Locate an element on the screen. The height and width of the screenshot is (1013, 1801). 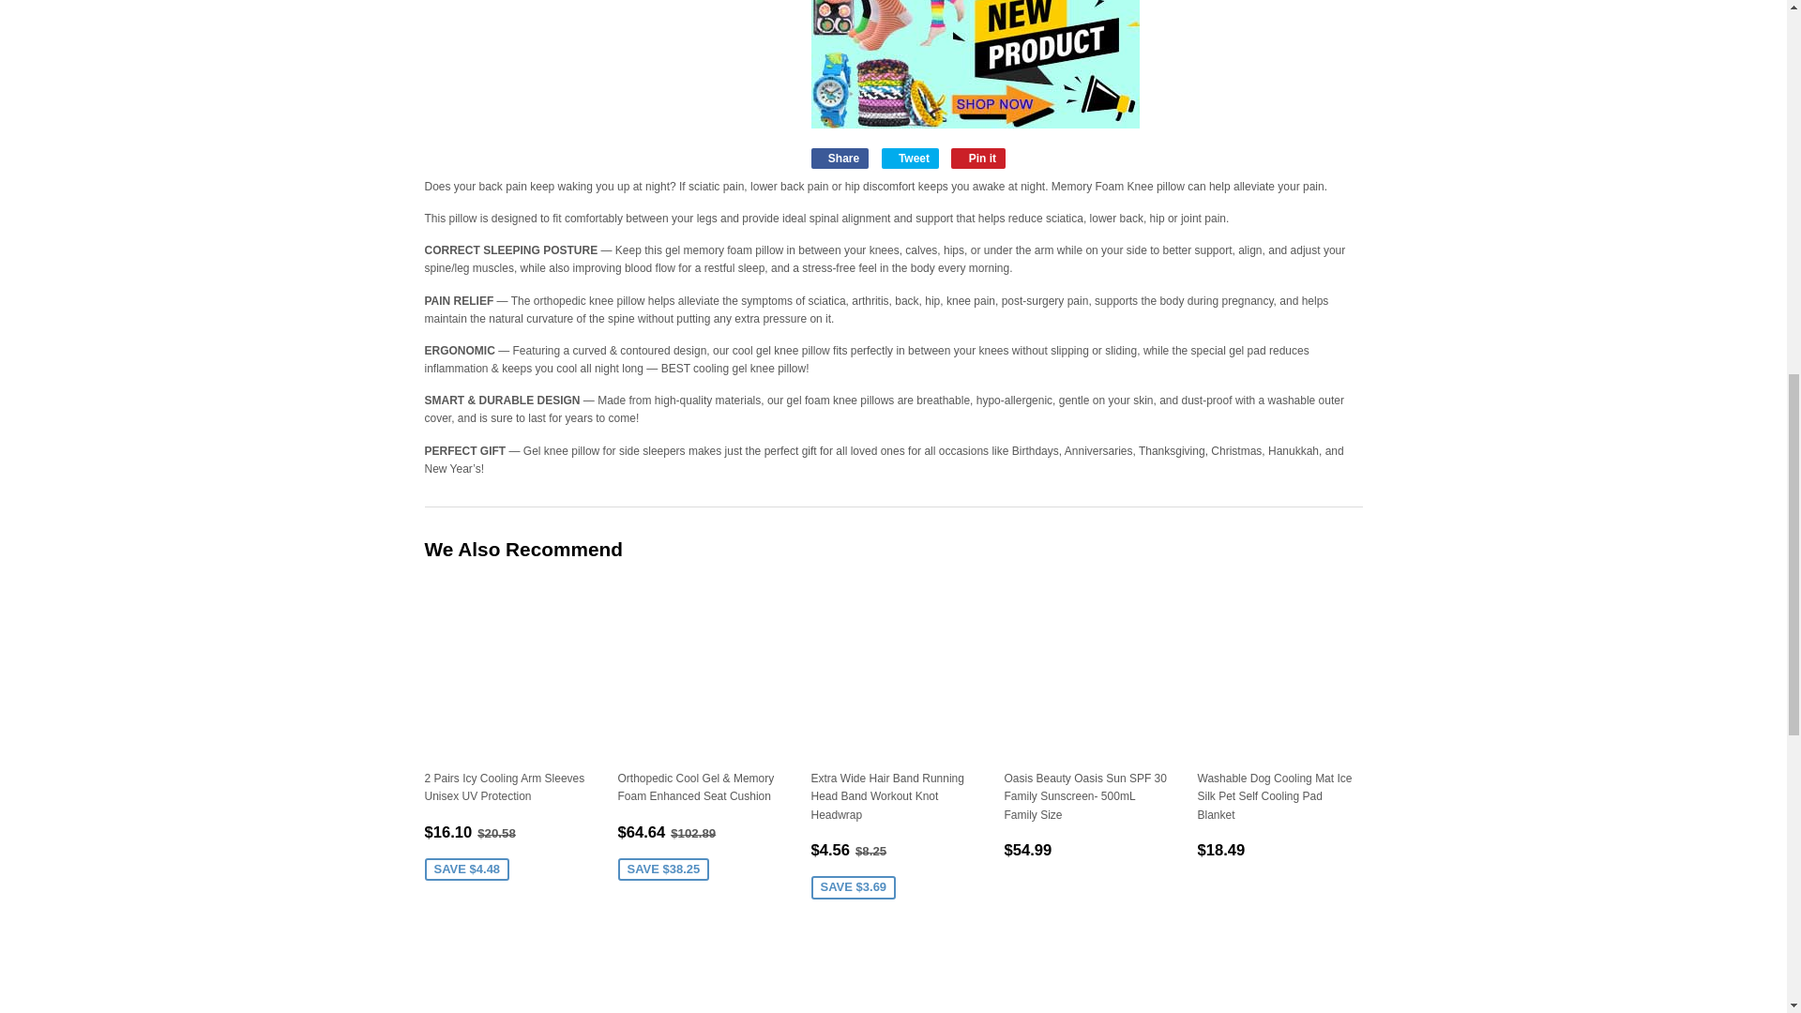
Share on Facebook is located at coordinates (839, 158).